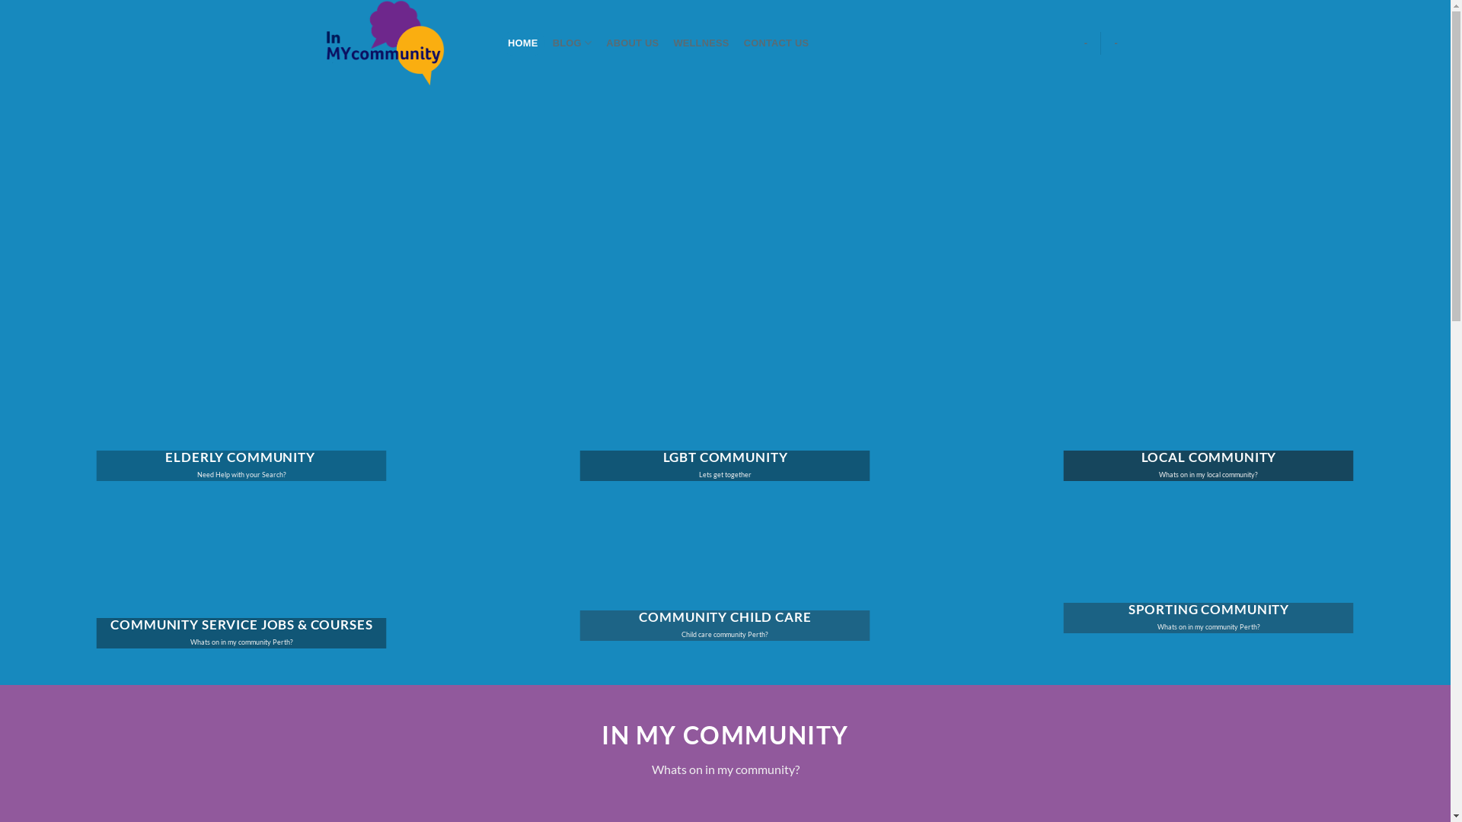  I want to click on WELLNESS, so click(701, 43).